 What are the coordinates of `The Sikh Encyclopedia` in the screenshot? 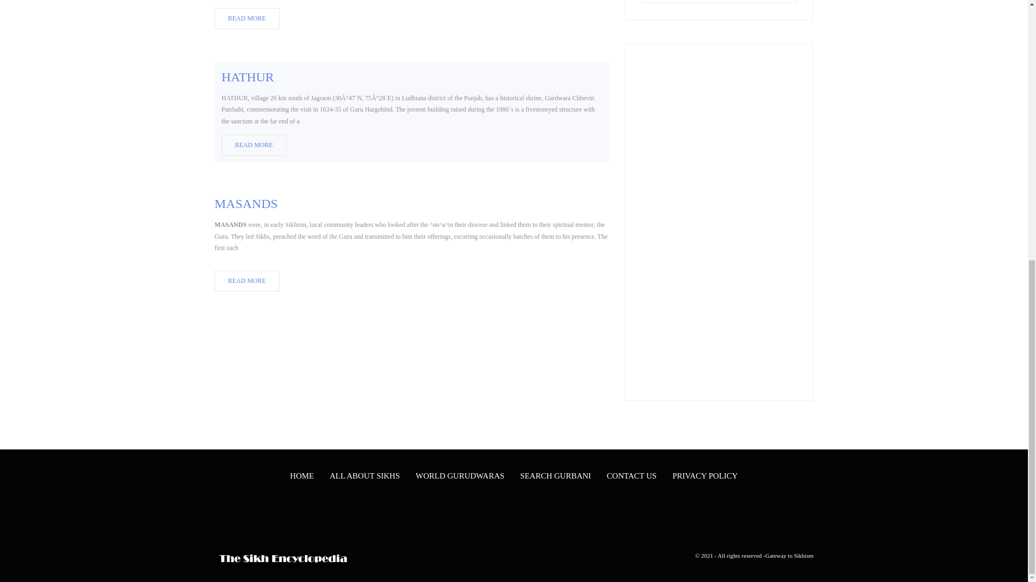 It's located at (282, 559).